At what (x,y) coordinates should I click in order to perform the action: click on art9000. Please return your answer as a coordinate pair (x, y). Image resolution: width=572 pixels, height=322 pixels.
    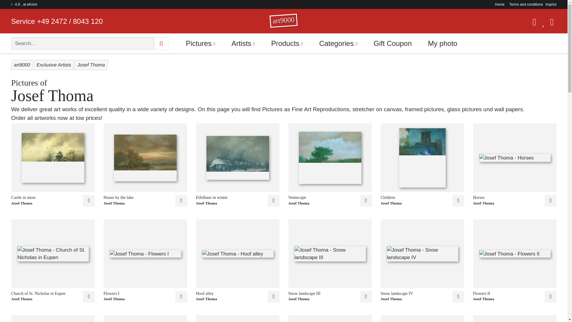
    Looking at the image, I should click on (284, 22).